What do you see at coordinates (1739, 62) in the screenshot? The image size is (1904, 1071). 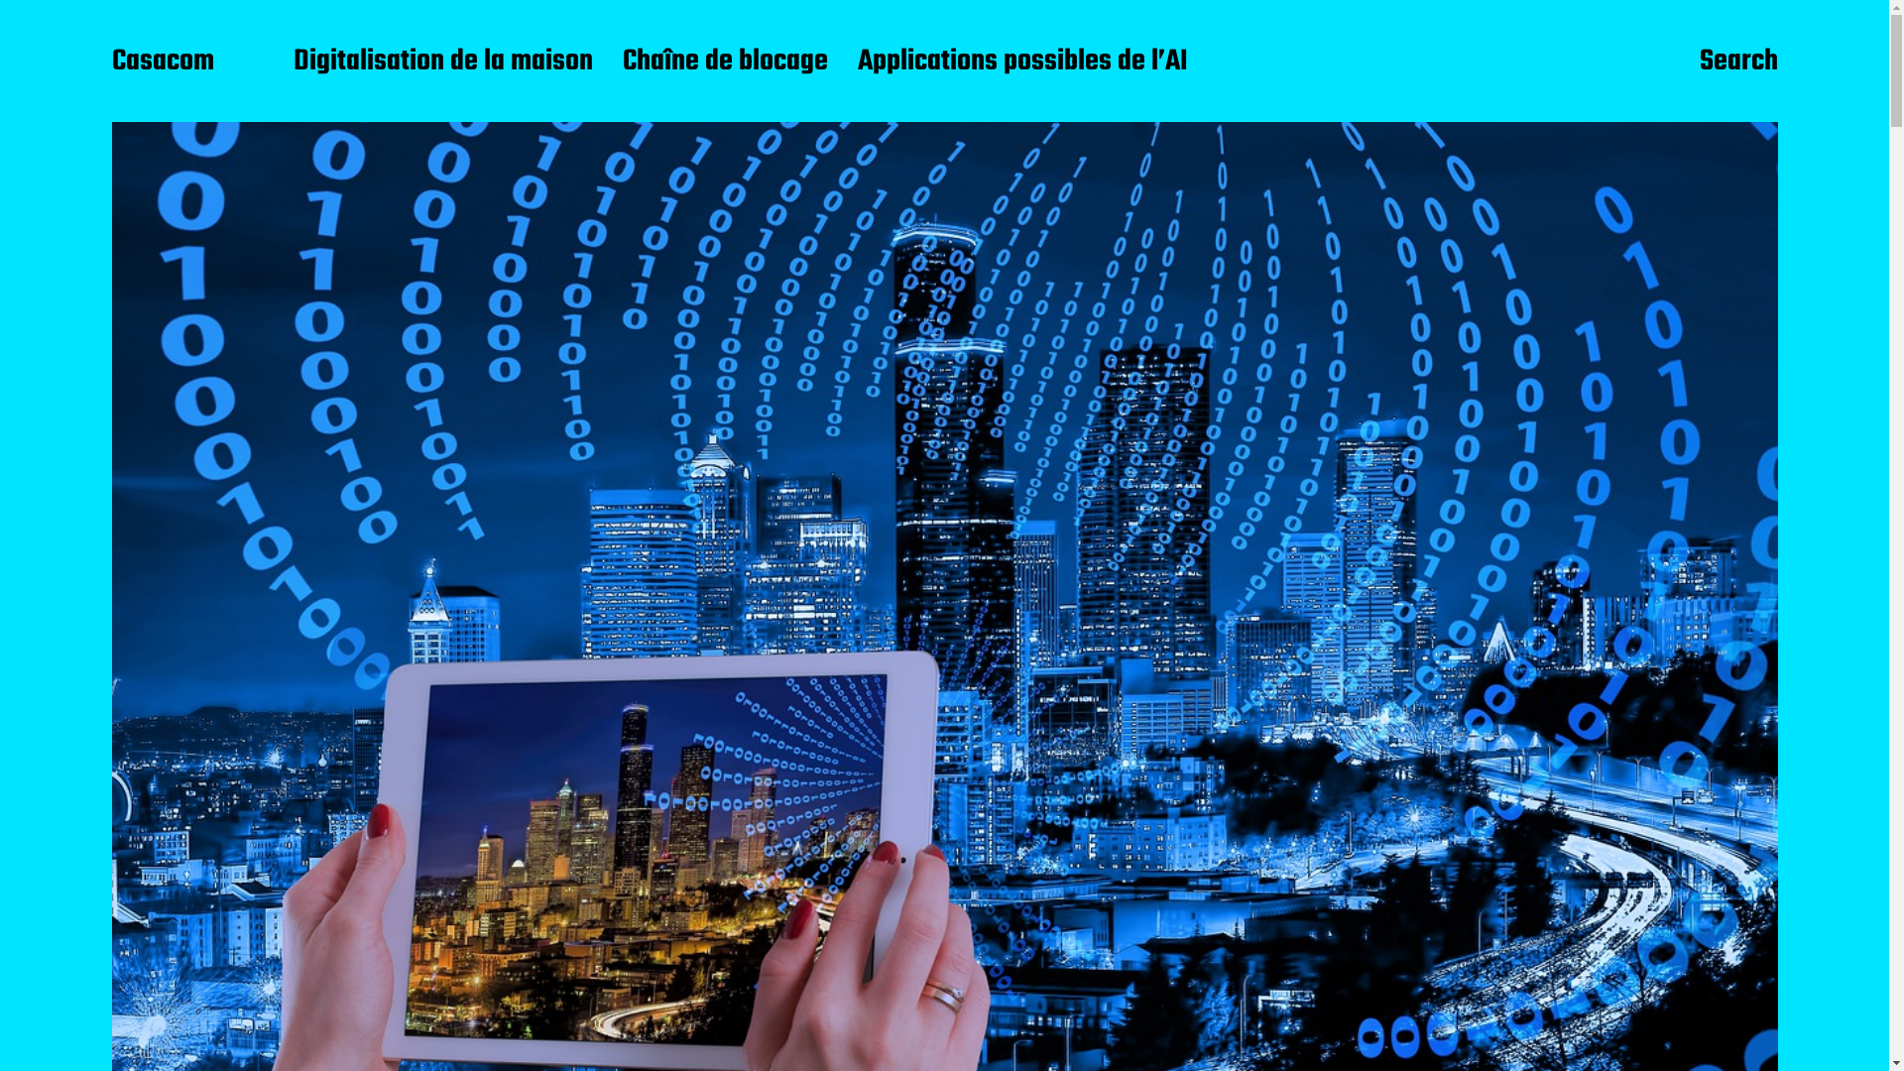 I see `Search` at bounding box center [1739, 62].